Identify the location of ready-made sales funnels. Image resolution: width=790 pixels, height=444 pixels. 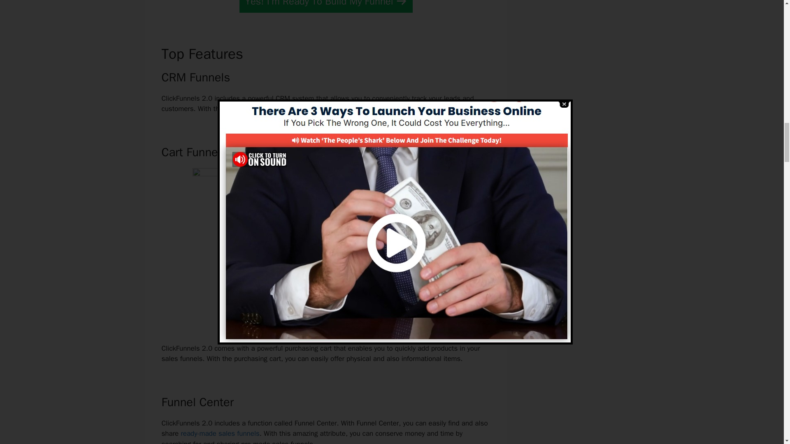
(220, 433).